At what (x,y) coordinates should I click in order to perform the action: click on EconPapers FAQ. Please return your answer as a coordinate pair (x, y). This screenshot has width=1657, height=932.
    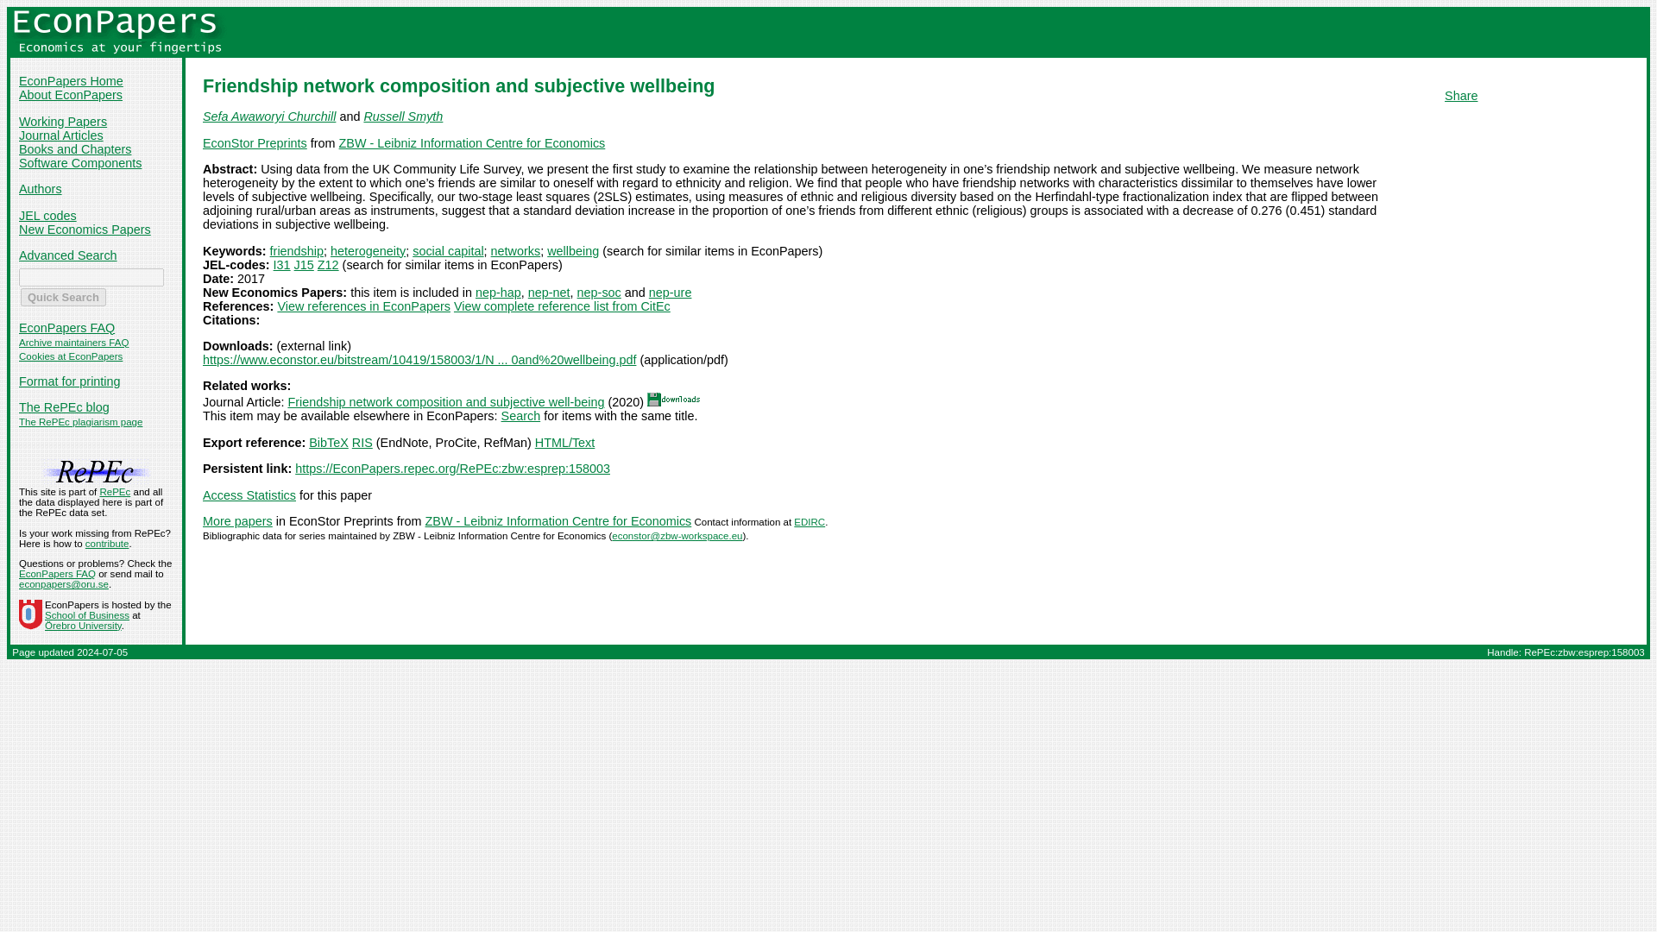
    Looking at the image, I should click on (66, 327).